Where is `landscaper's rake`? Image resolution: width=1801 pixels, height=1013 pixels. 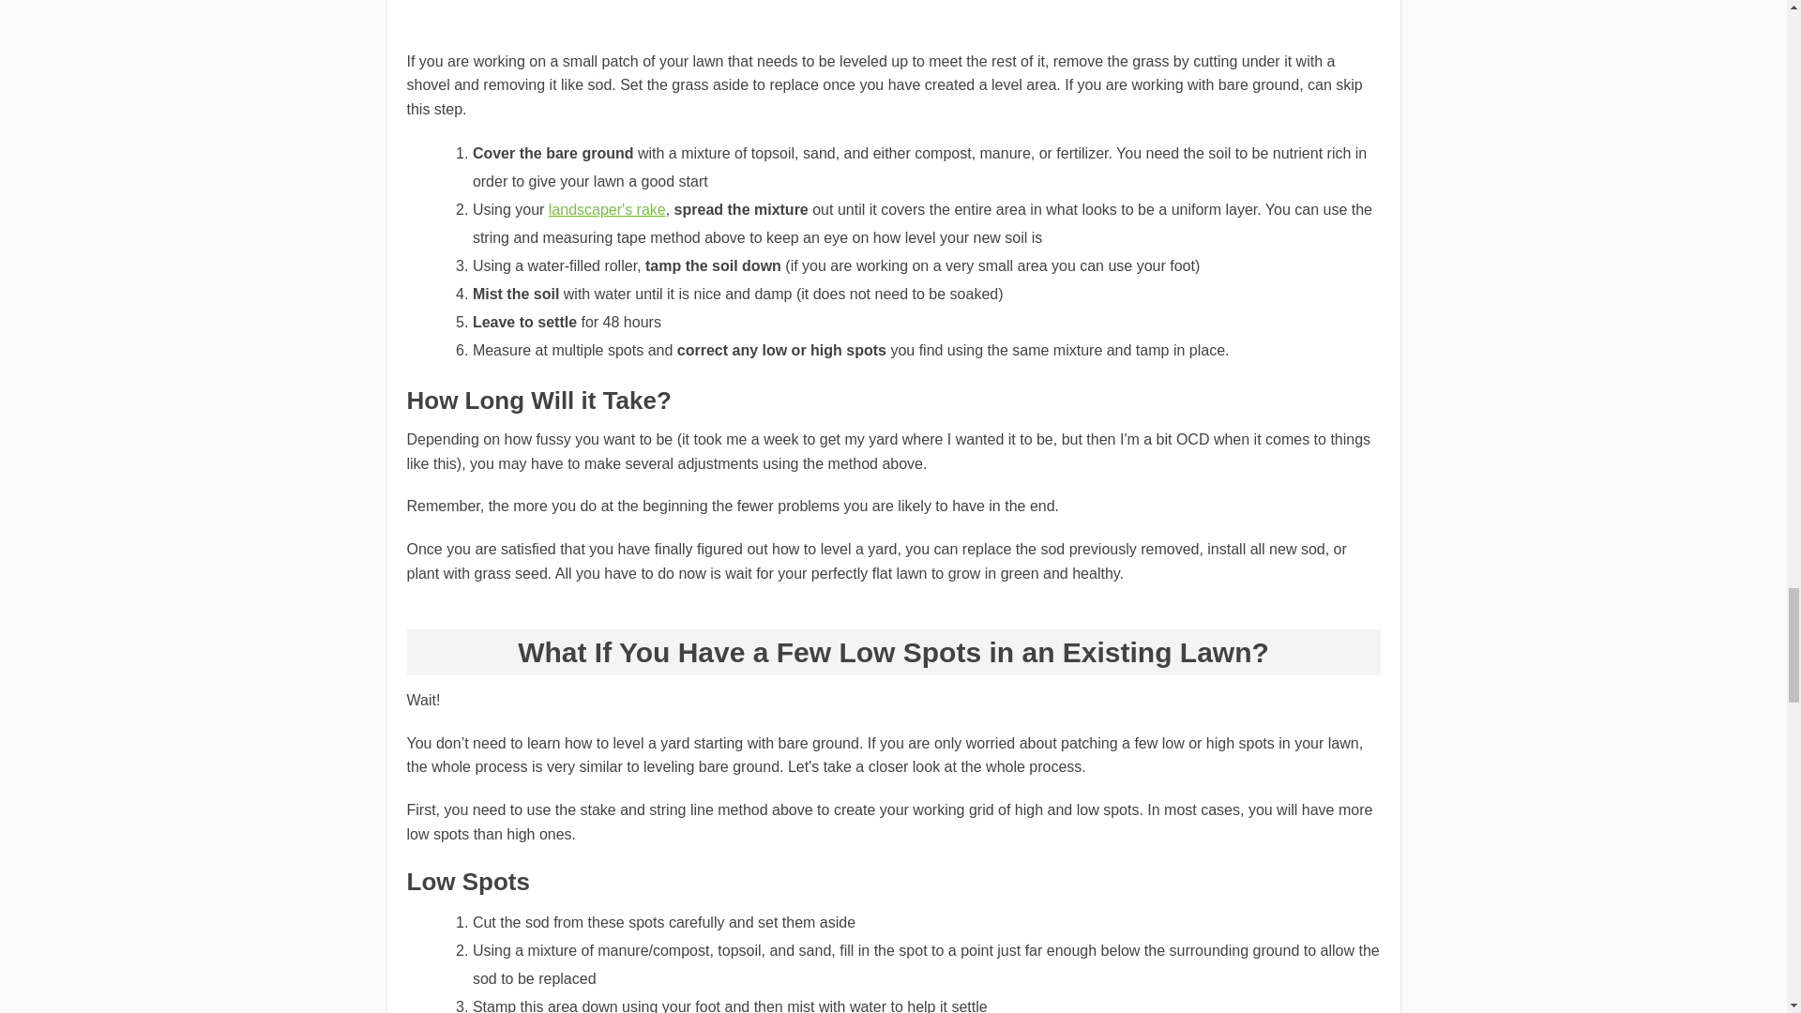 landscaper's rake is located at coordinates (608, 209).